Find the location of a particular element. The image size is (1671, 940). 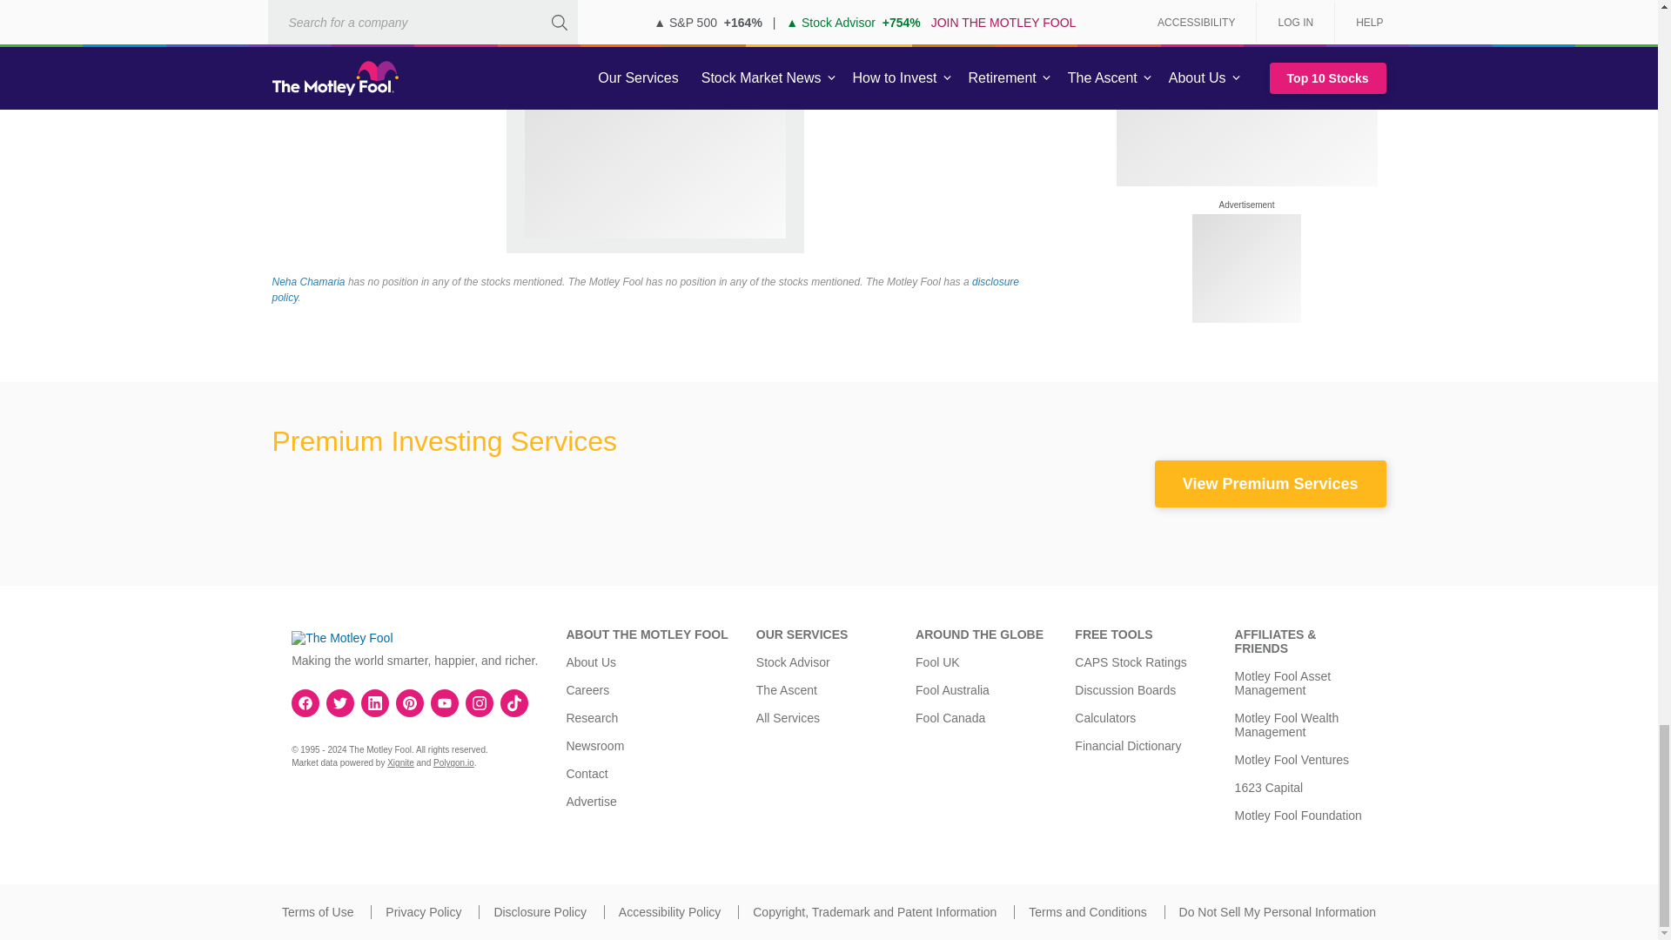

Terms and Conditions is located at coordinates (1088, 912).